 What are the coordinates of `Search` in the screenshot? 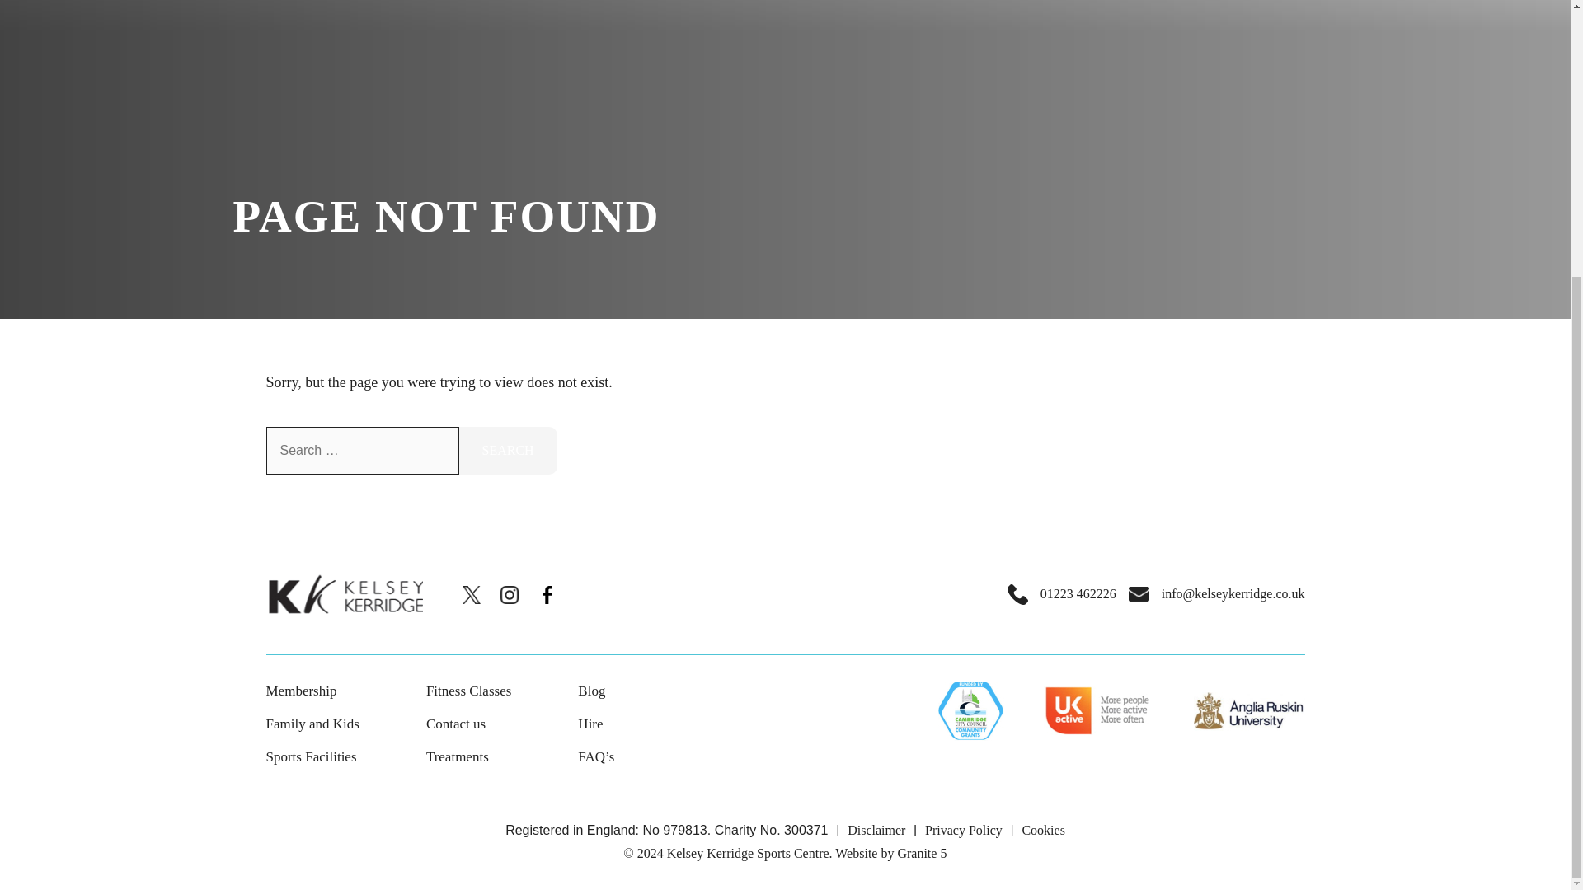 It's located at (508, 450).